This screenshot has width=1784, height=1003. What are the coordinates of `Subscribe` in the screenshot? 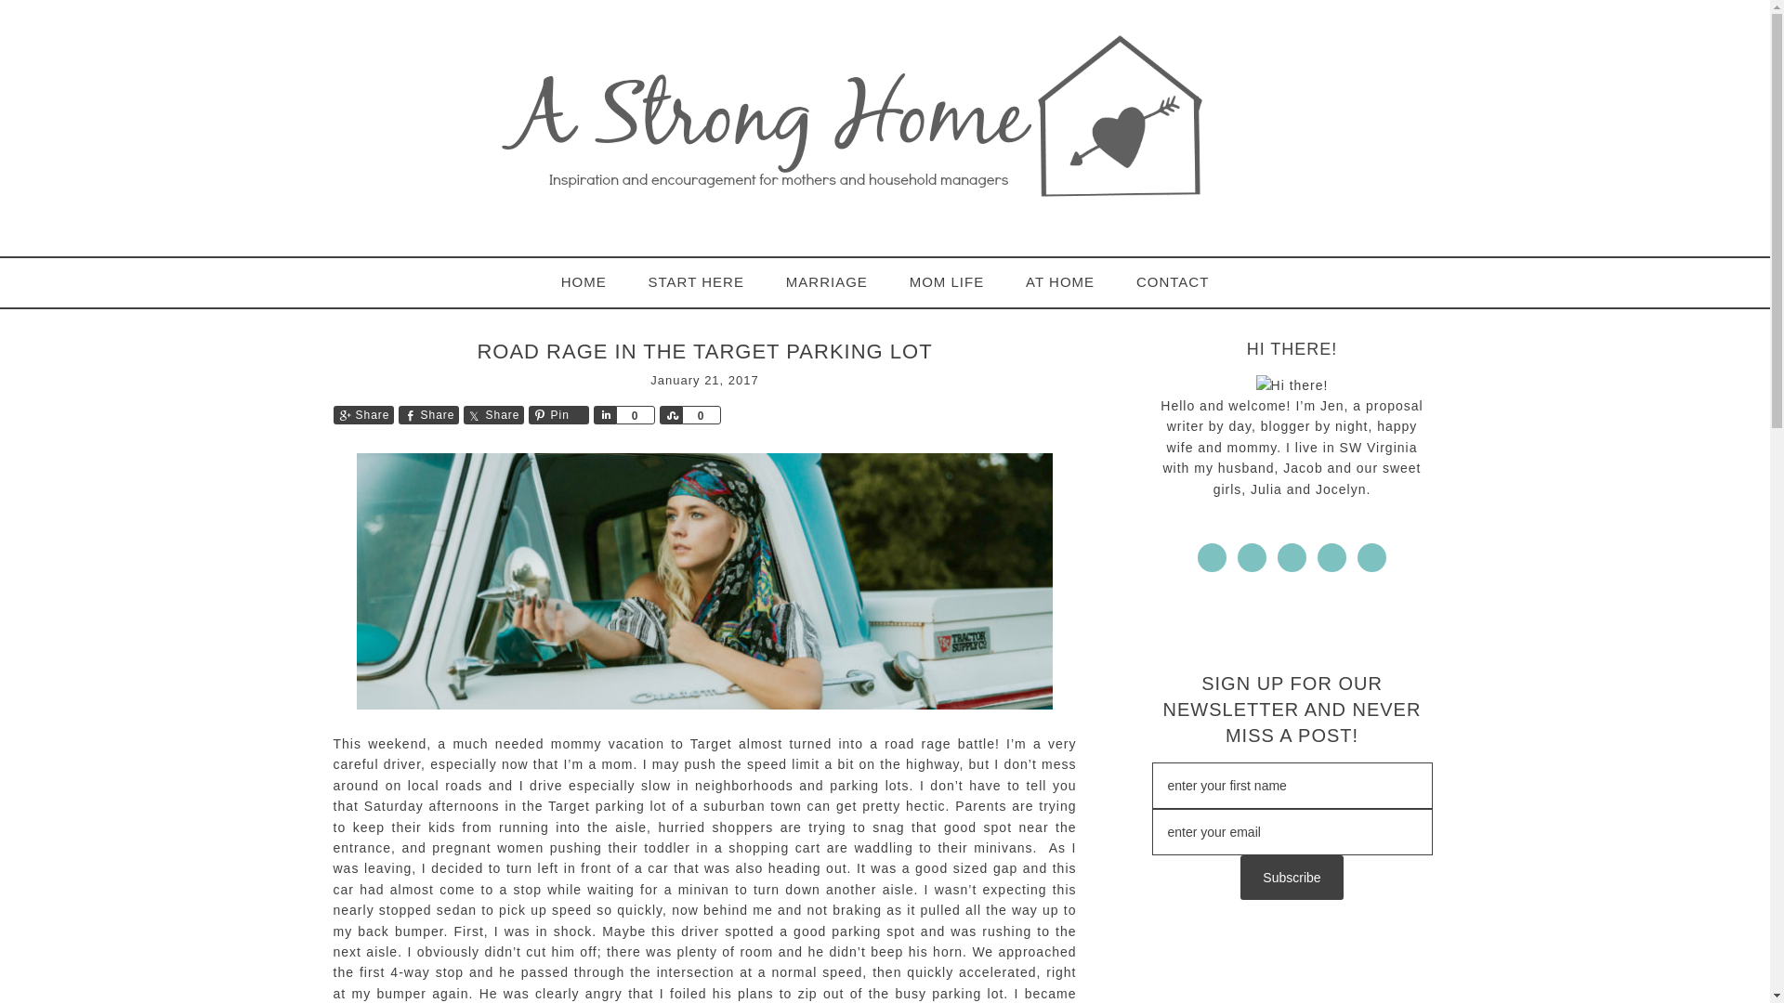 It's located at (1292, 877).